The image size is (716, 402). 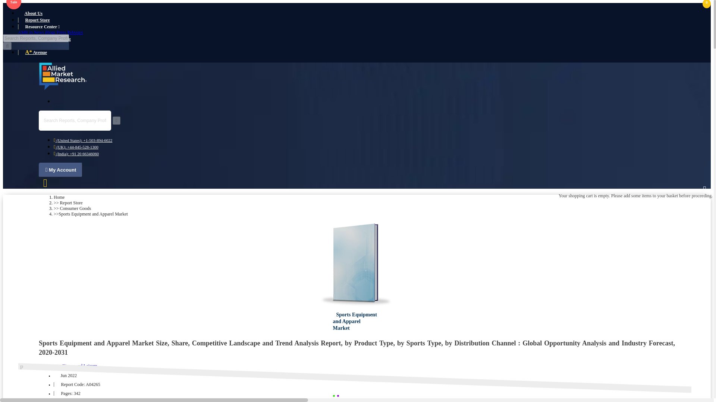 I want to click on Press Releases, so click(x=69, y=32).